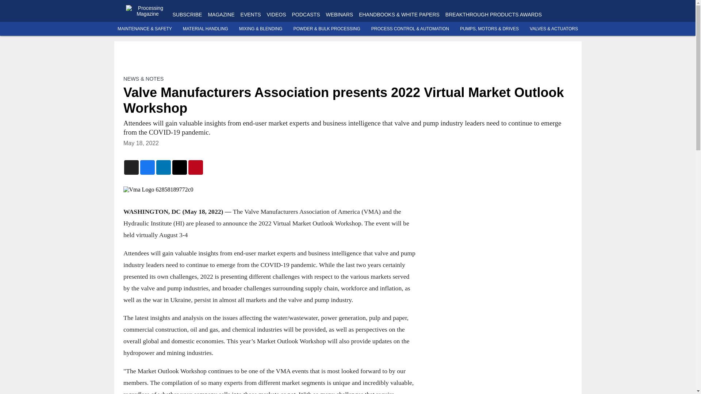 The height and width of the screenshot is (394, 701). What do you see at coordinates (269, 190) in the screenshot?
I see `Vma Logo 62858189772c0` at bounding box center [269, 190].